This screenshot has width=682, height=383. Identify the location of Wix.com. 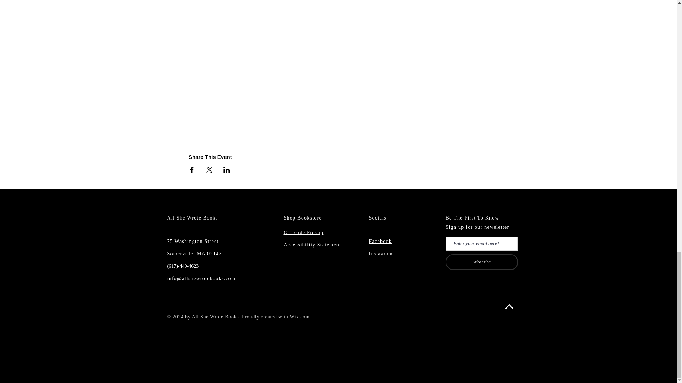
(300, 316).